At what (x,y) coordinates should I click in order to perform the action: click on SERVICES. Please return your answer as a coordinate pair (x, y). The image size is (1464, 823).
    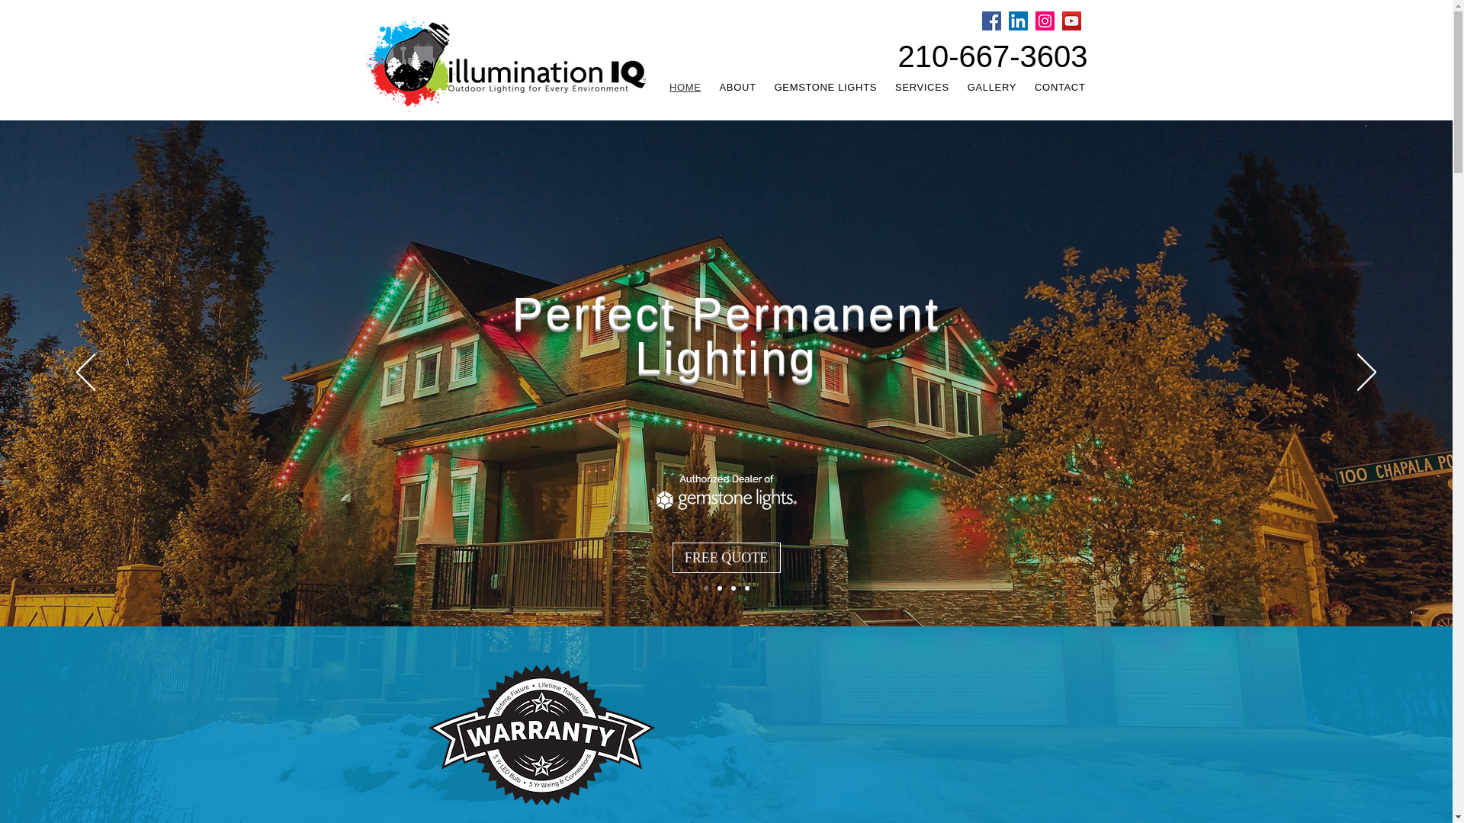
    Looking at the image, I should click on (922, 87).